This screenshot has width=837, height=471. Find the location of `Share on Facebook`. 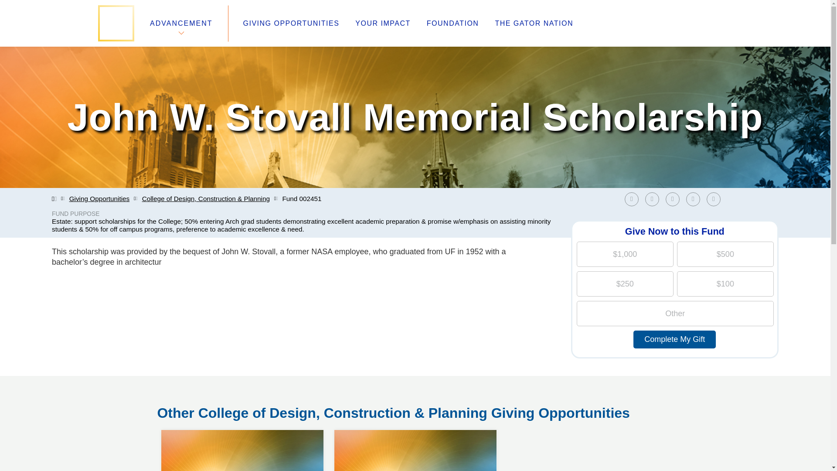

Share on Facebook is located at coordinates (633, 199).